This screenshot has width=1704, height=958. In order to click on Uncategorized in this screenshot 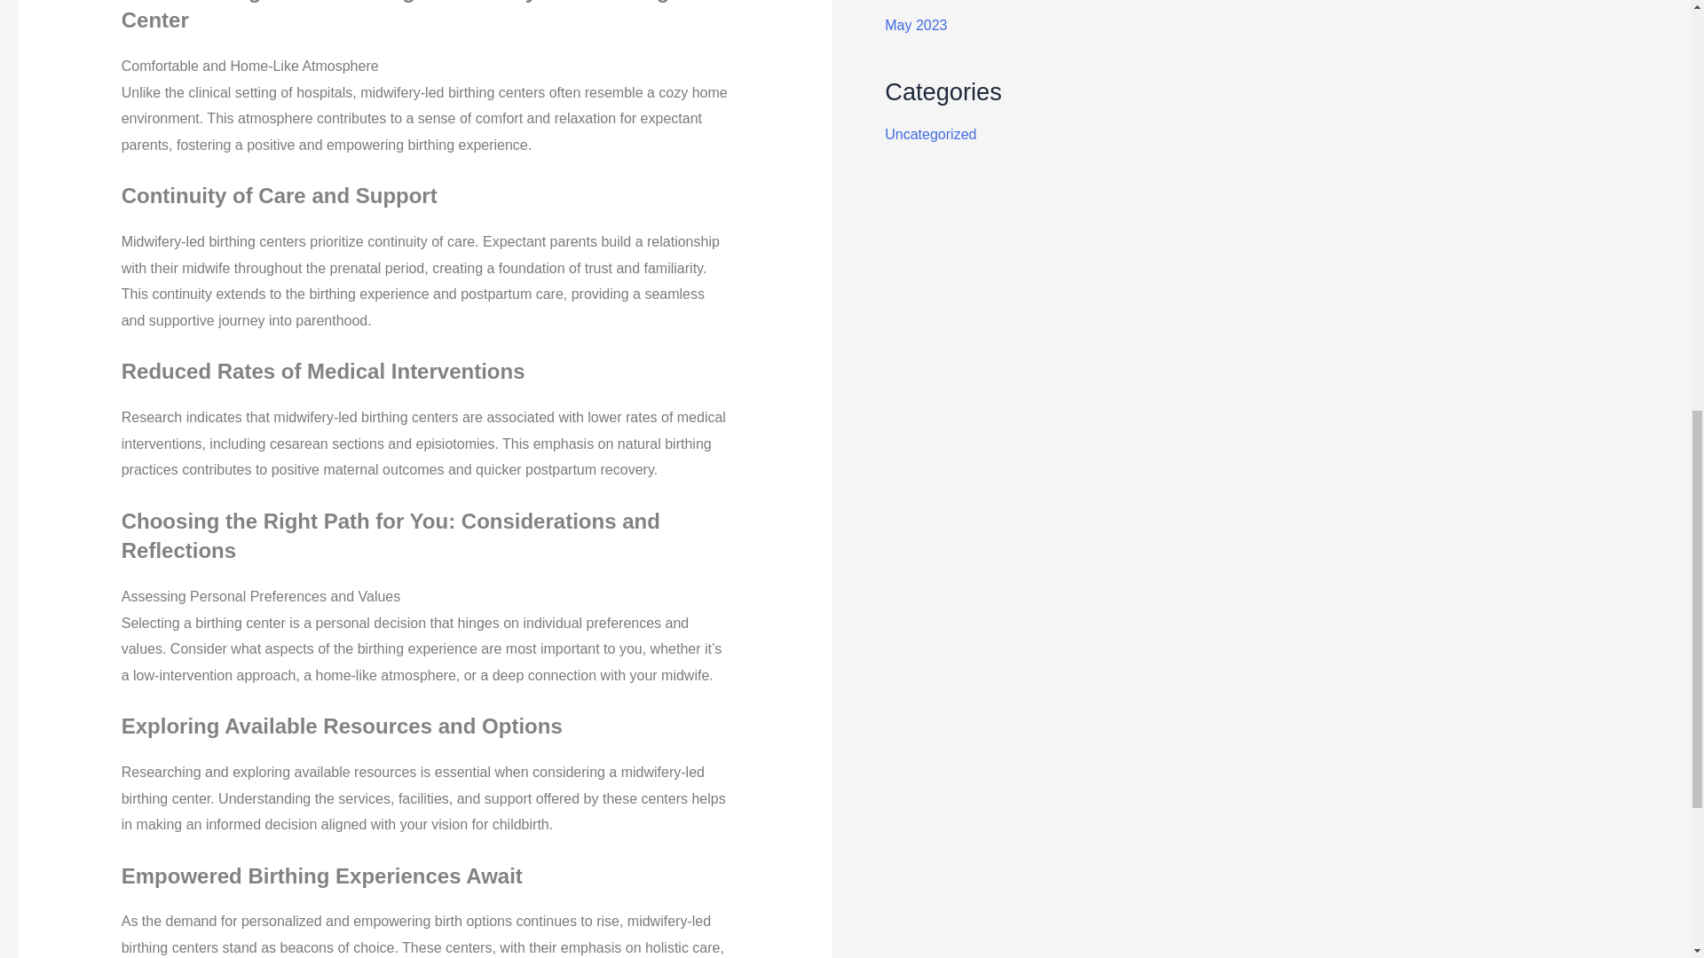, I will do `click(930, 133)`.